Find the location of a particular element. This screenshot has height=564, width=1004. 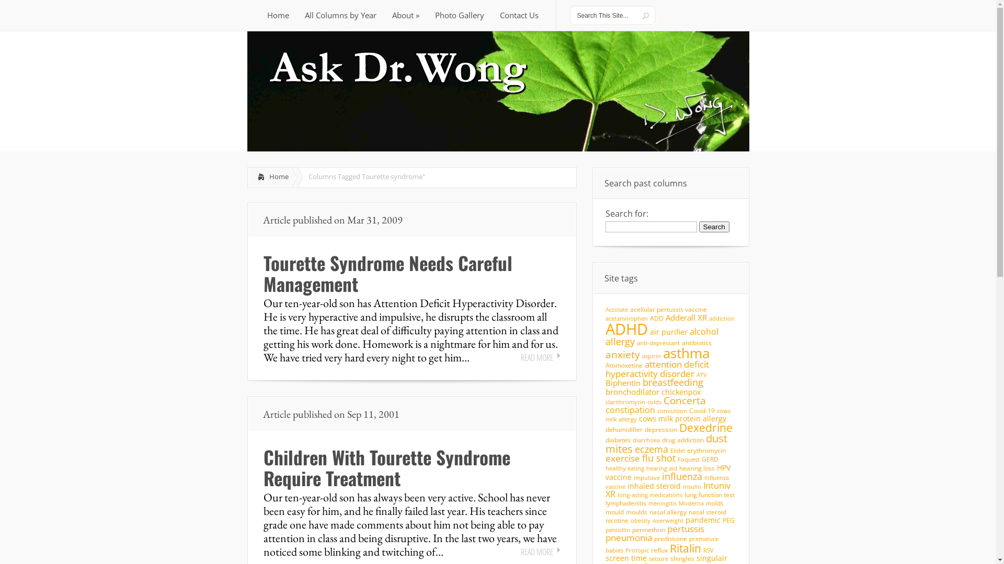

eczema is located at coordinates (652, 449).